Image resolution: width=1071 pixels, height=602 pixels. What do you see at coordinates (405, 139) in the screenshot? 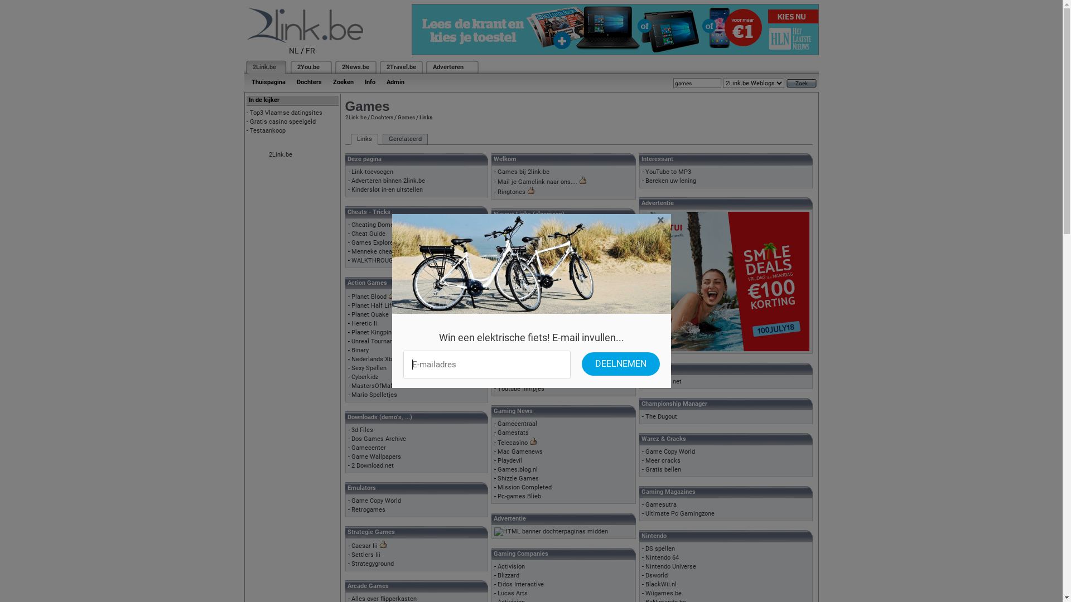
I see `Gerelateerd` at bounding box center [405, 139].